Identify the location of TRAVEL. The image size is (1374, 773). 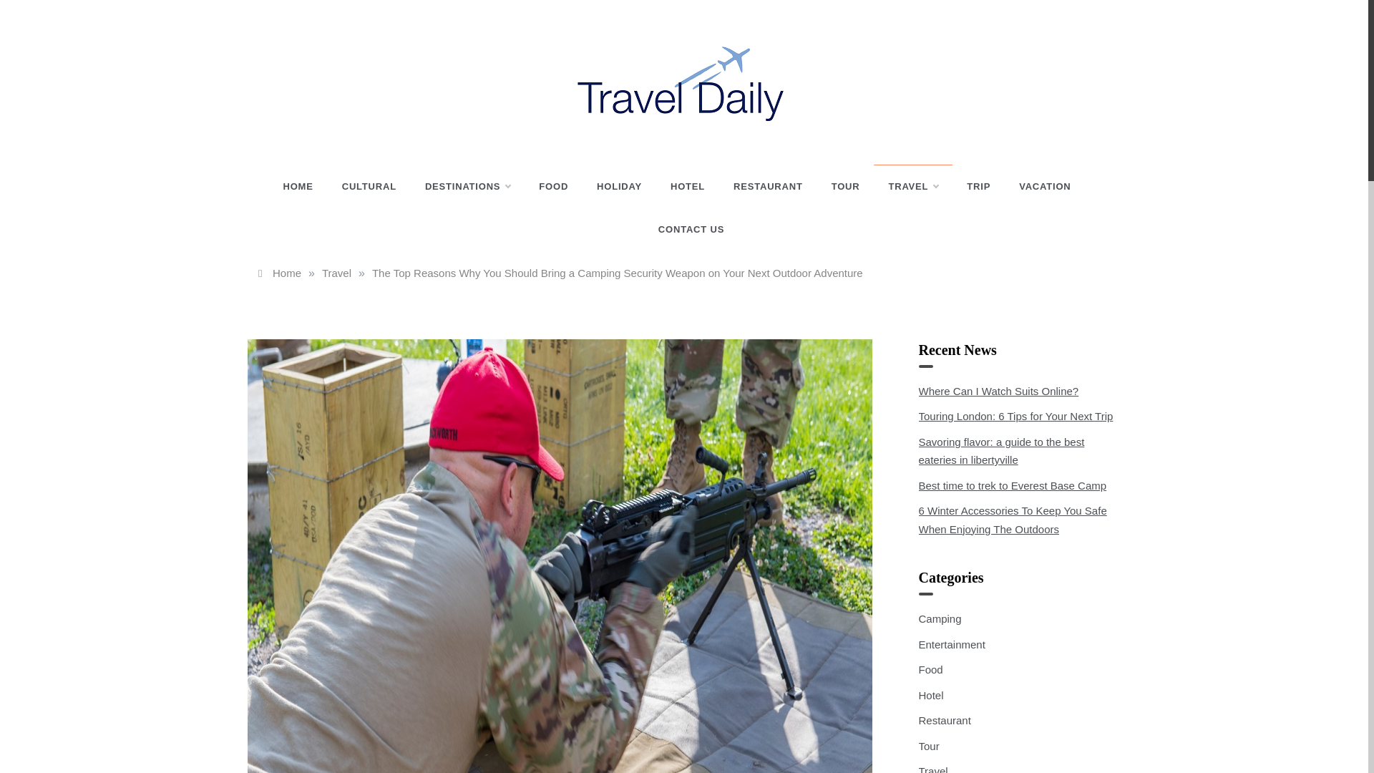
(913, 186).